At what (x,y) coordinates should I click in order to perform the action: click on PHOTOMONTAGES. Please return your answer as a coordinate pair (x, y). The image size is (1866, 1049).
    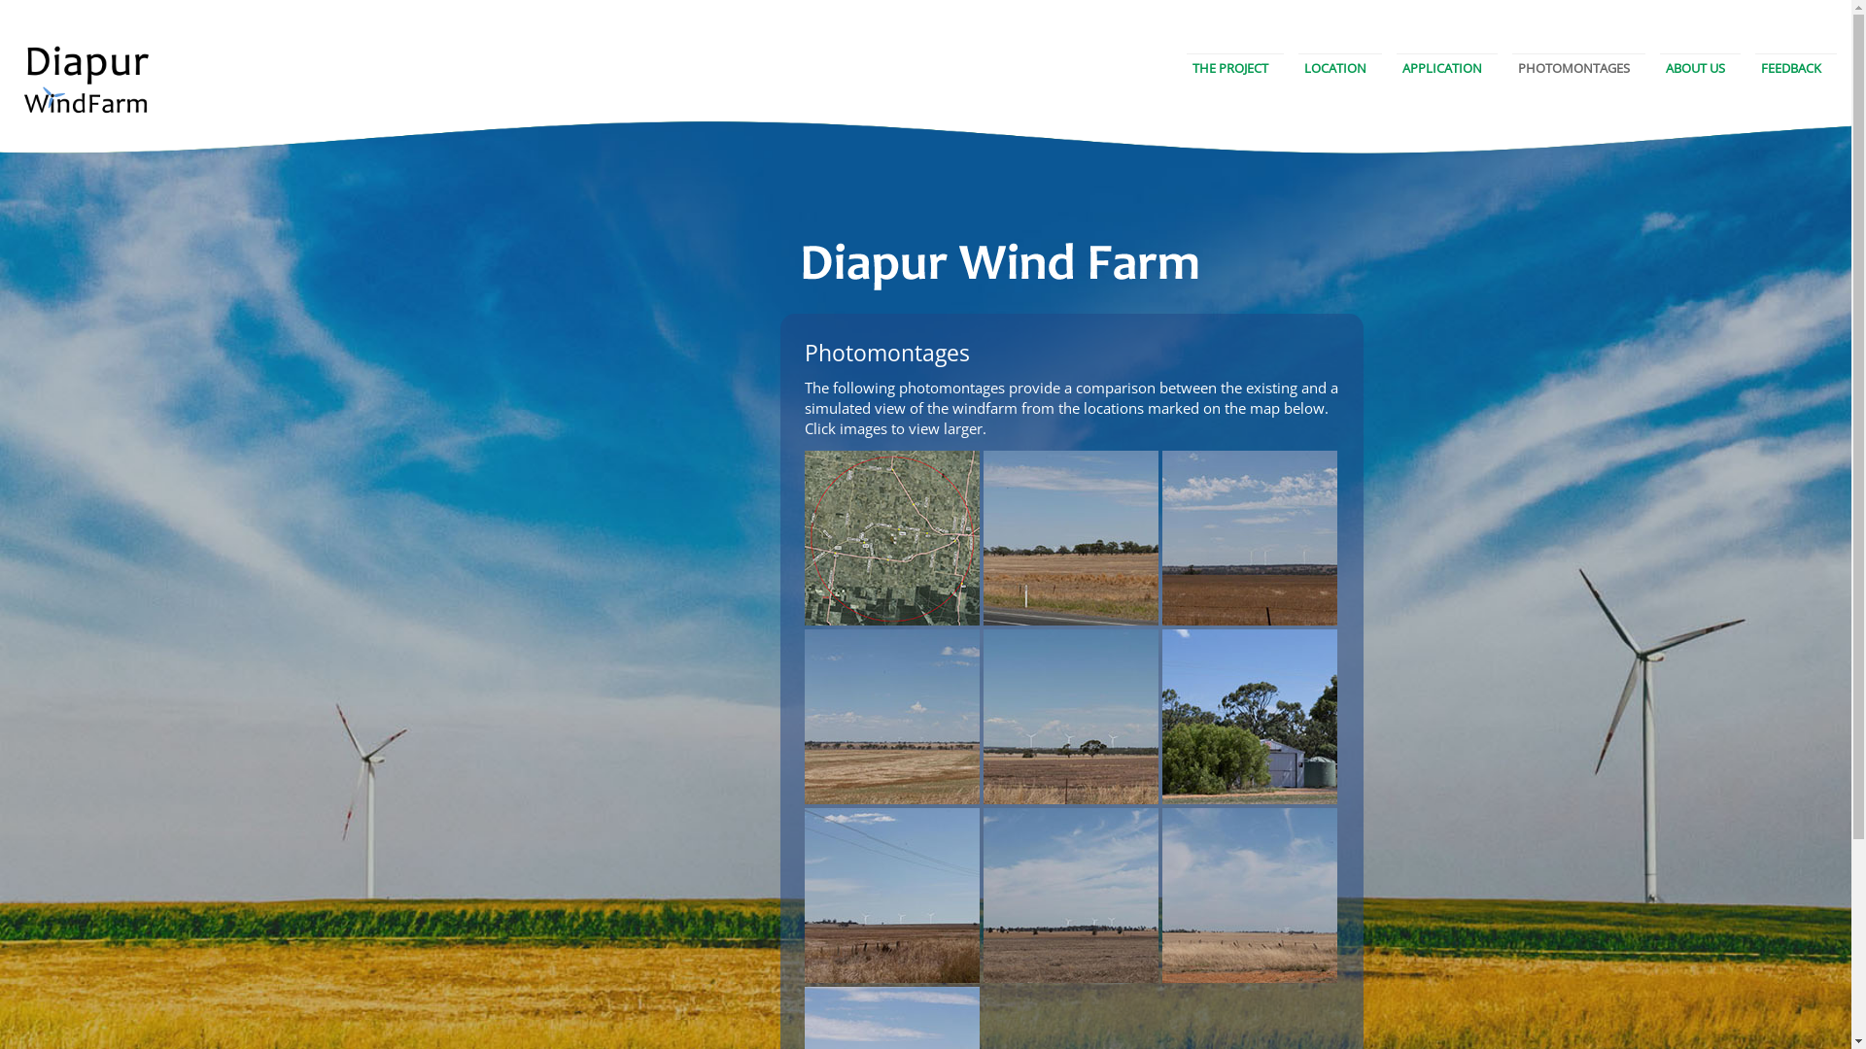
    Looking at the image, I should click on (1574, 68).